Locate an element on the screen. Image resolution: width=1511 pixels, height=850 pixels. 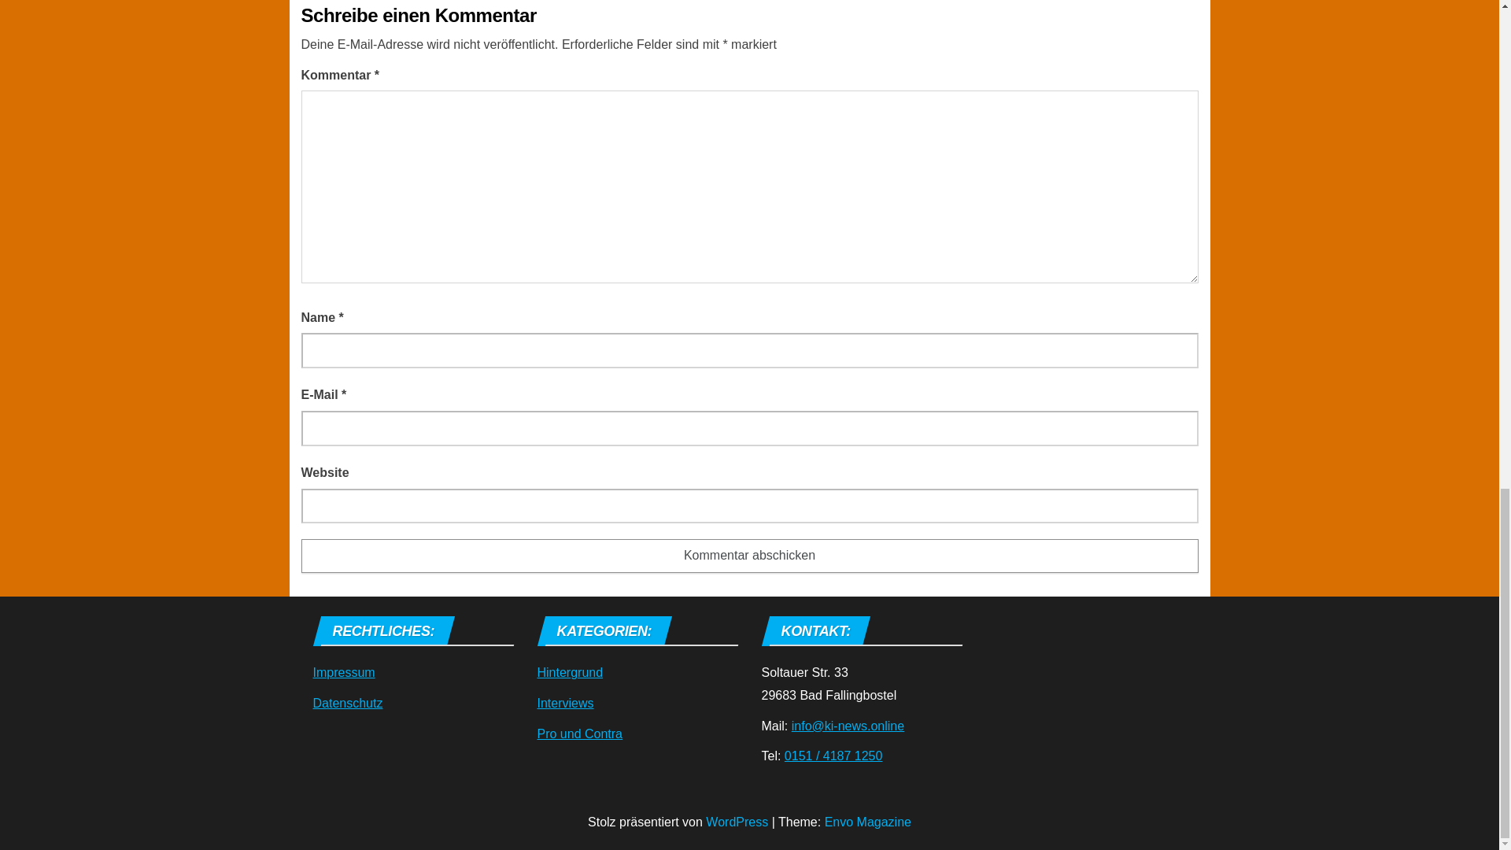
Kommentar abschicken is located at coordinates (749, 556).